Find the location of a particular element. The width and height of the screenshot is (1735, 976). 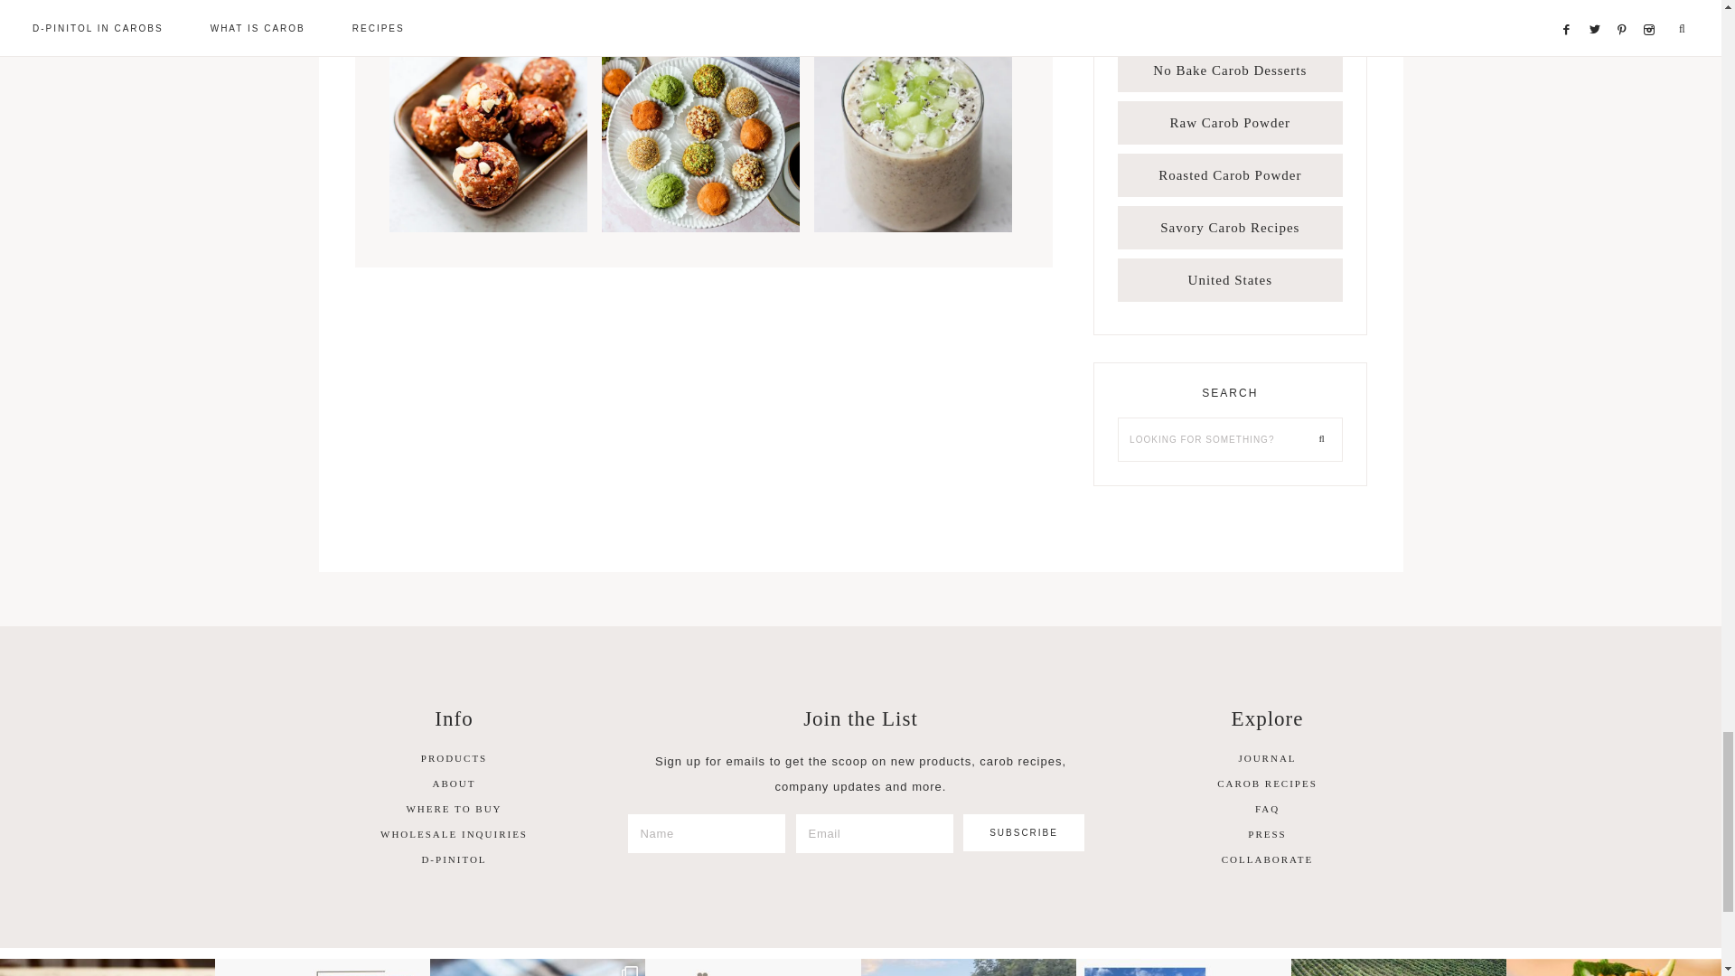

Permanent Link to Oatmeal Carob Chip Cookies is located at coordinates (487, 228).